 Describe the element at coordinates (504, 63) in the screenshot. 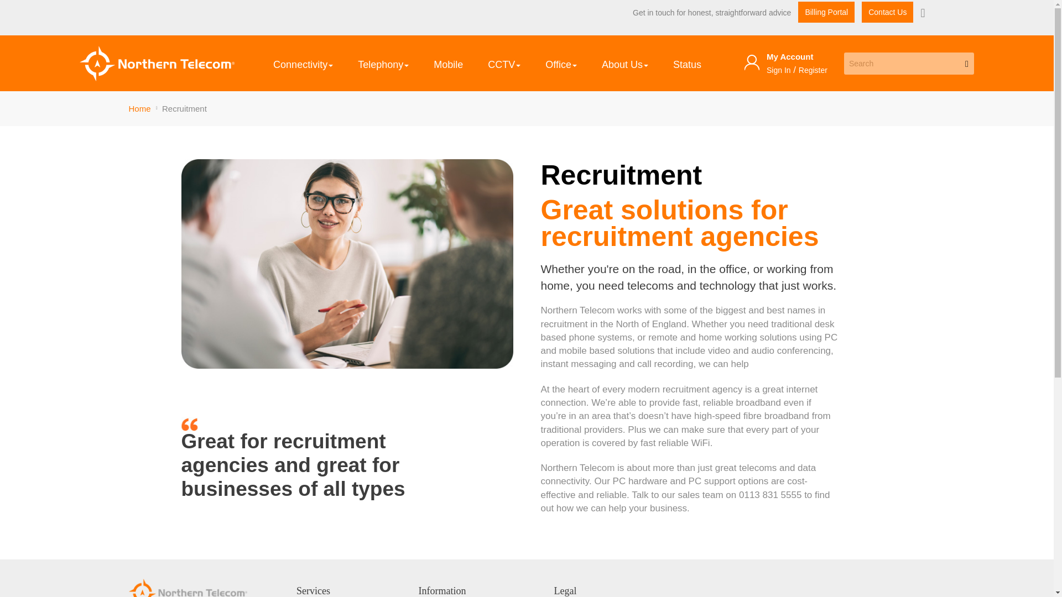

I see `CCTV` at that location.